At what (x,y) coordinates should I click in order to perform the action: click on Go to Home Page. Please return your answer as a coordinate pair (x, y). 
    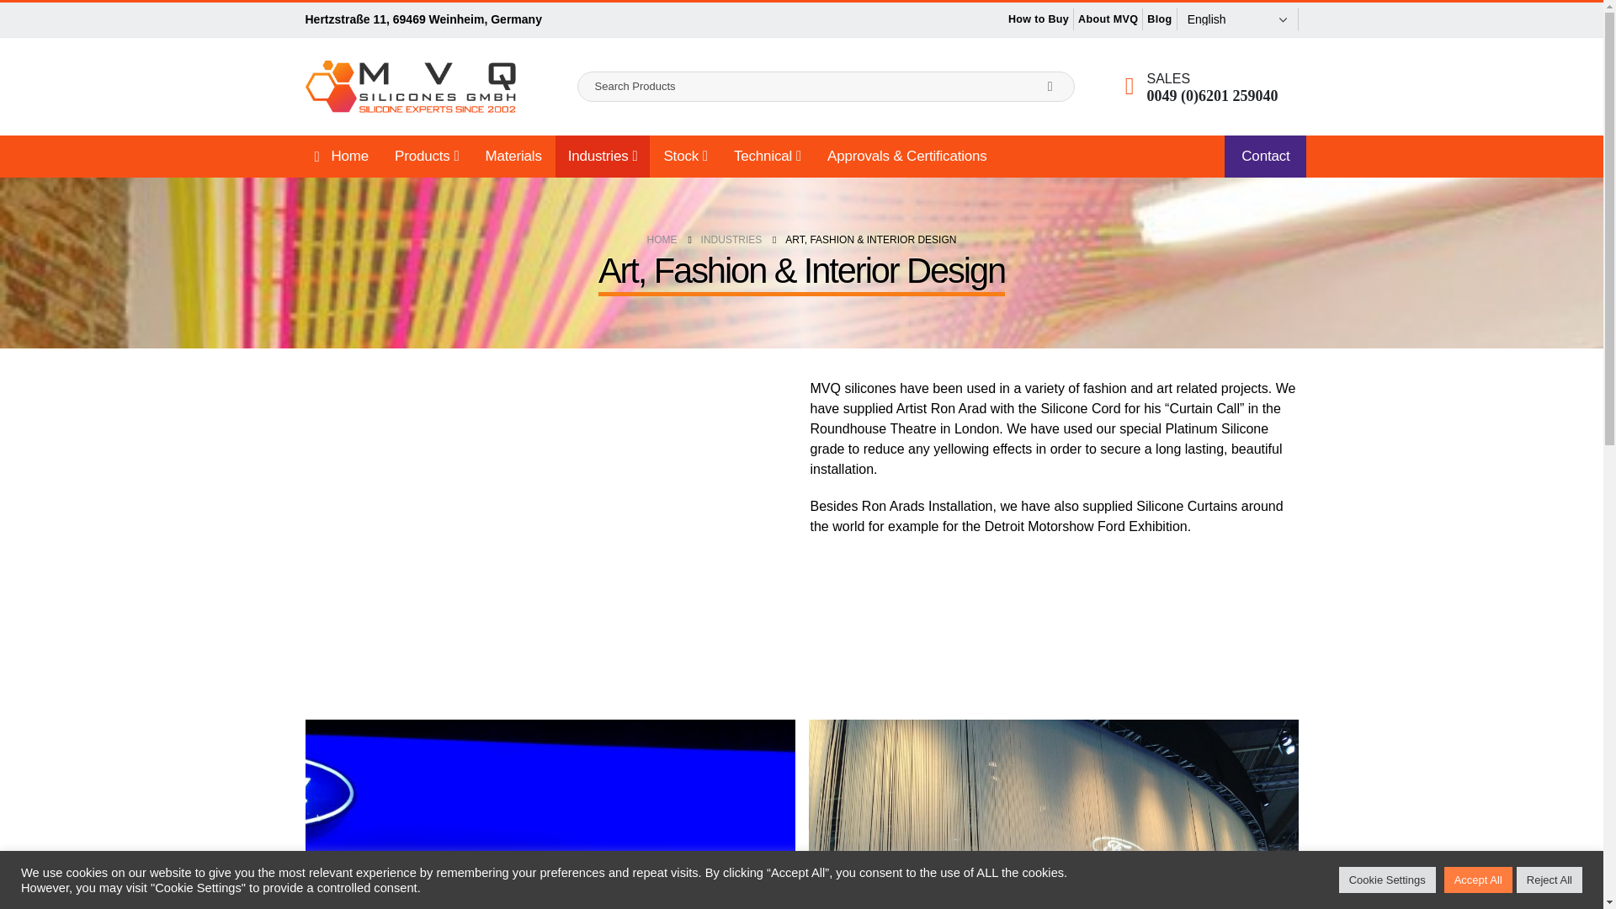
    Looking at the image, I should click on (662, 239).